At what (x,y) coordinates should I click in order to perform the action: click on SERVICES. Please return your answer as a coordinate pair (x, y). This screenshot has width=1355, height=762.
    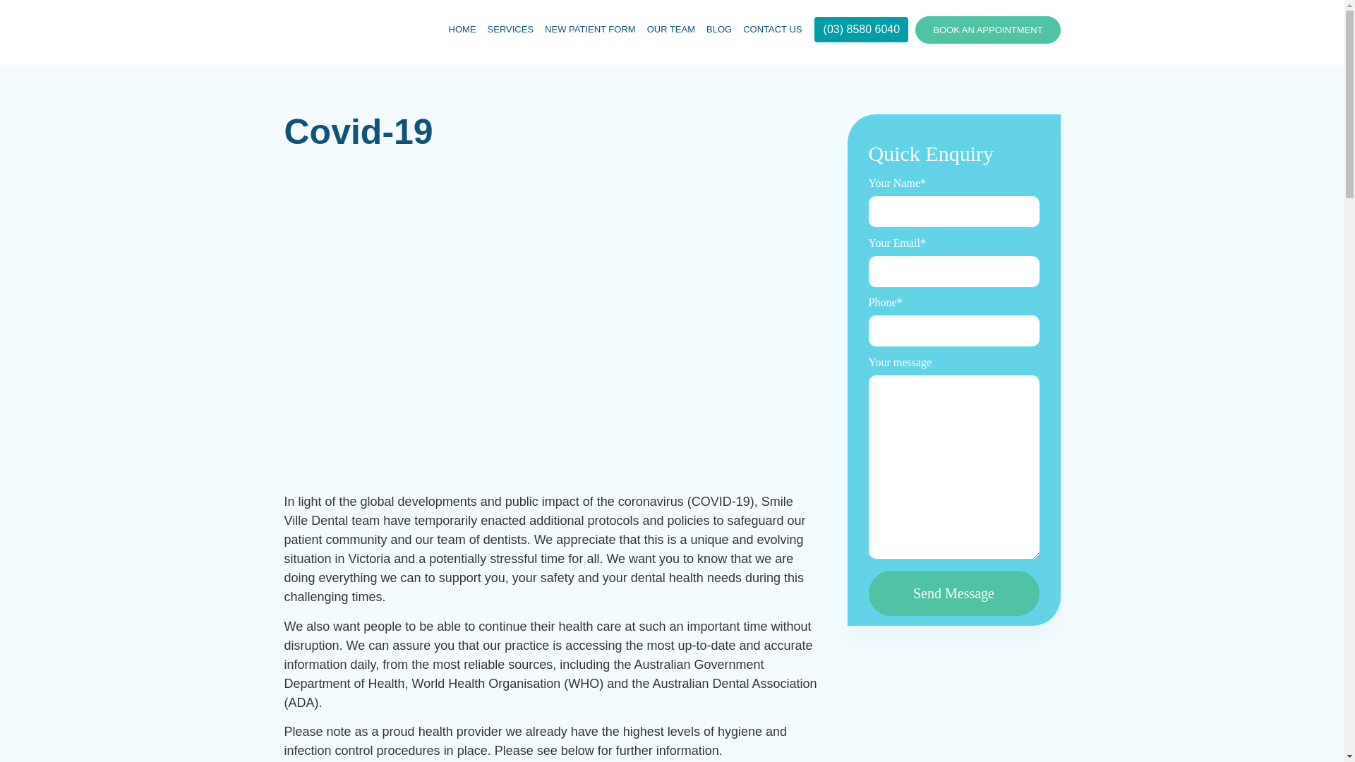
    Looking at the image, I should click on (511, 29).